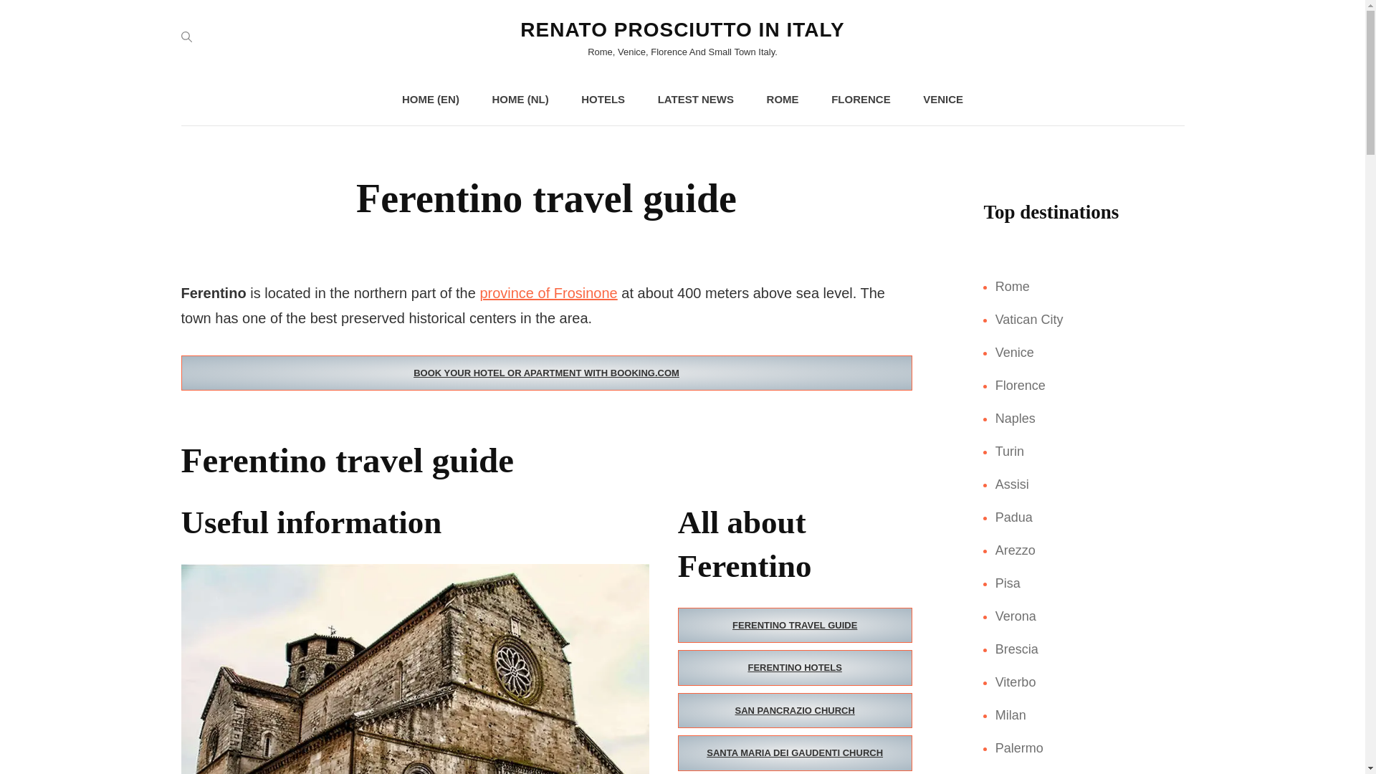  Describe the element at coordinates (795, 625) in the screenshot. I see `FERENTINO TRAVEL GUIDE` at that location.